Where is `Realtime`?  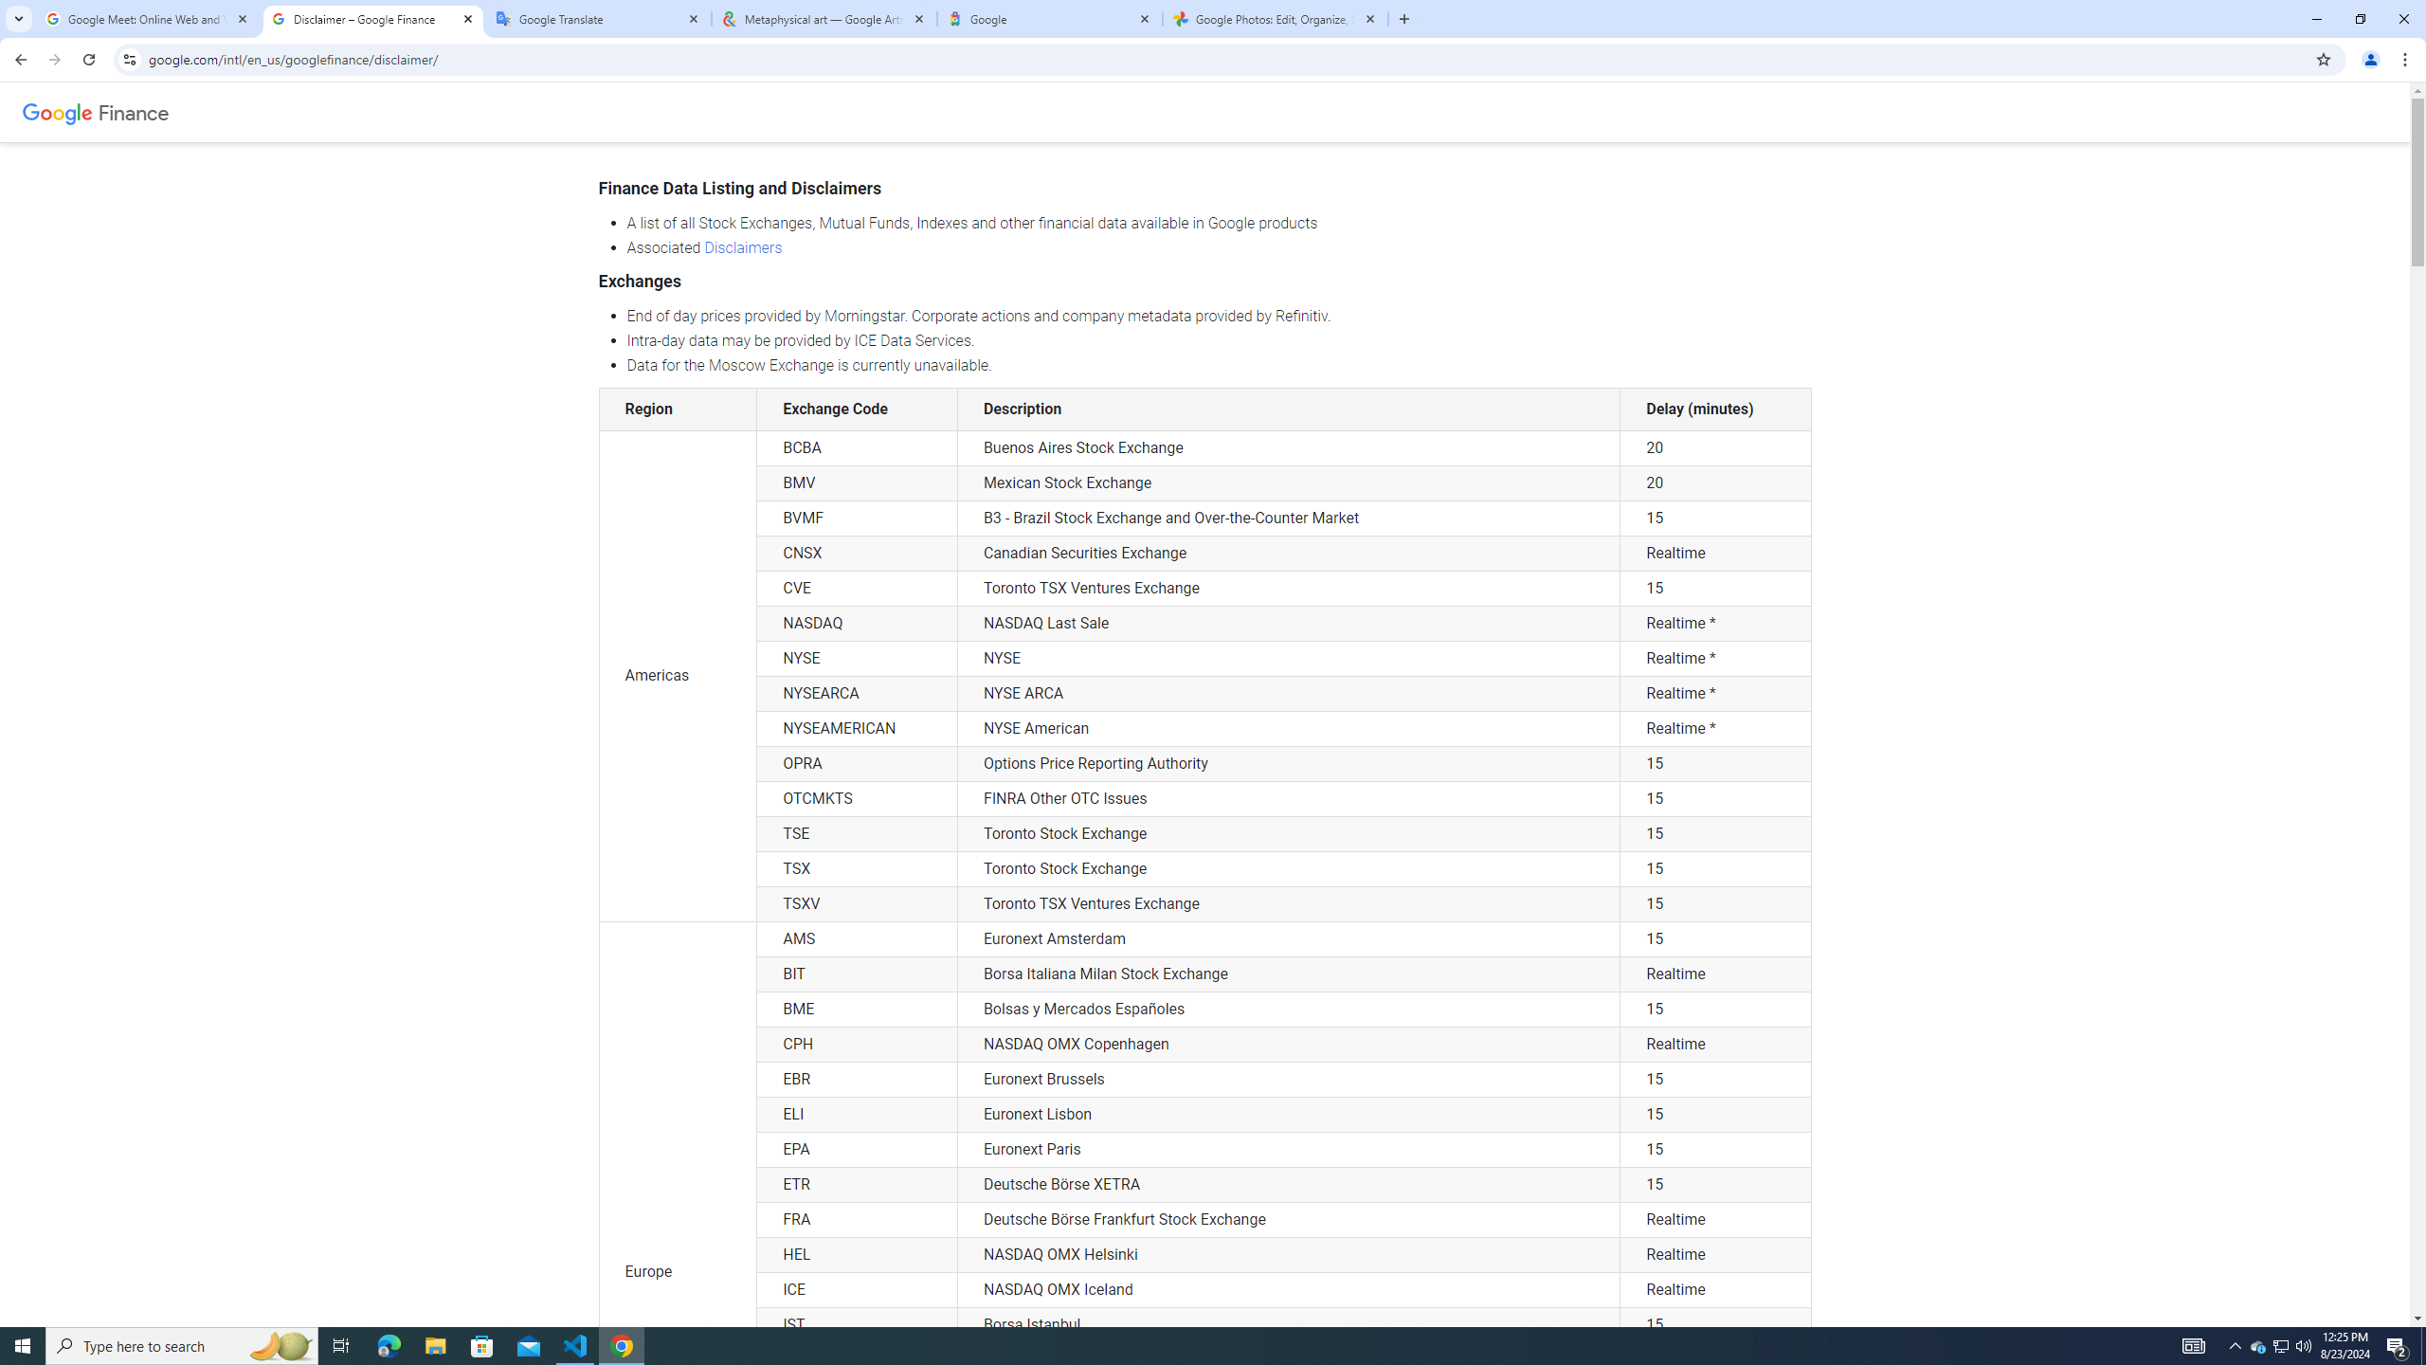
Realtime is located at coordinates (1715, 1289).